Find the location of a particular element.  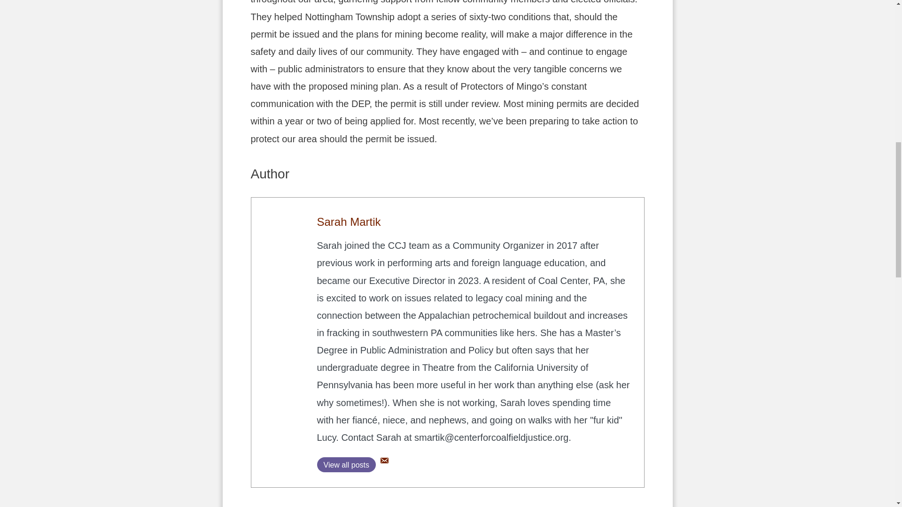

Protectors of Mingo stall Mine Permit for Six Years 3 is located at coordinates (284, 230).